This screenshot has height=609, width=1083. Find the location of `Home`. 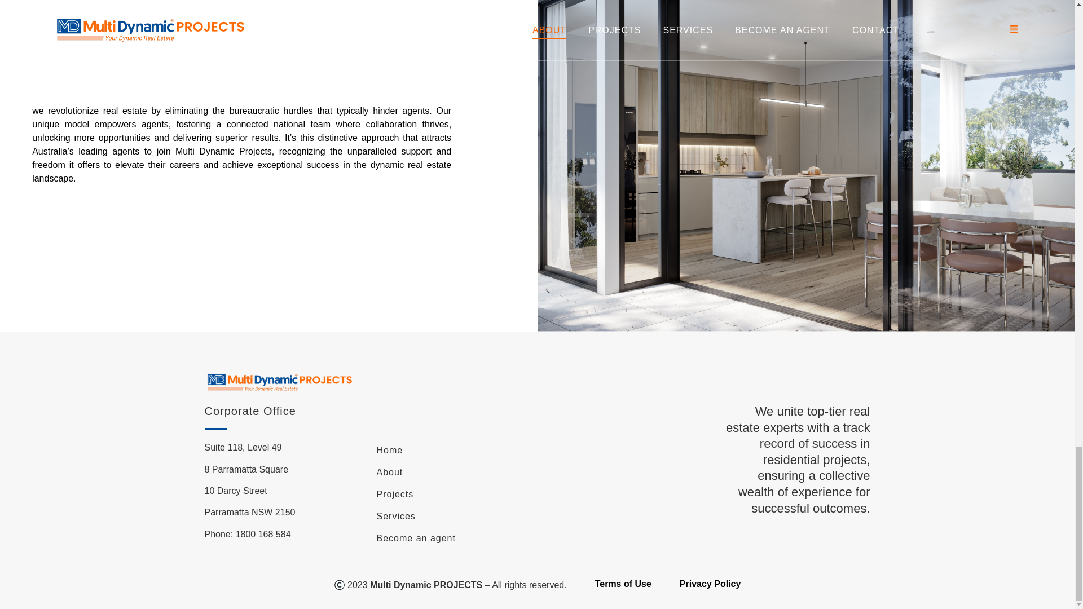

Home is located at coordinates (451, 451).